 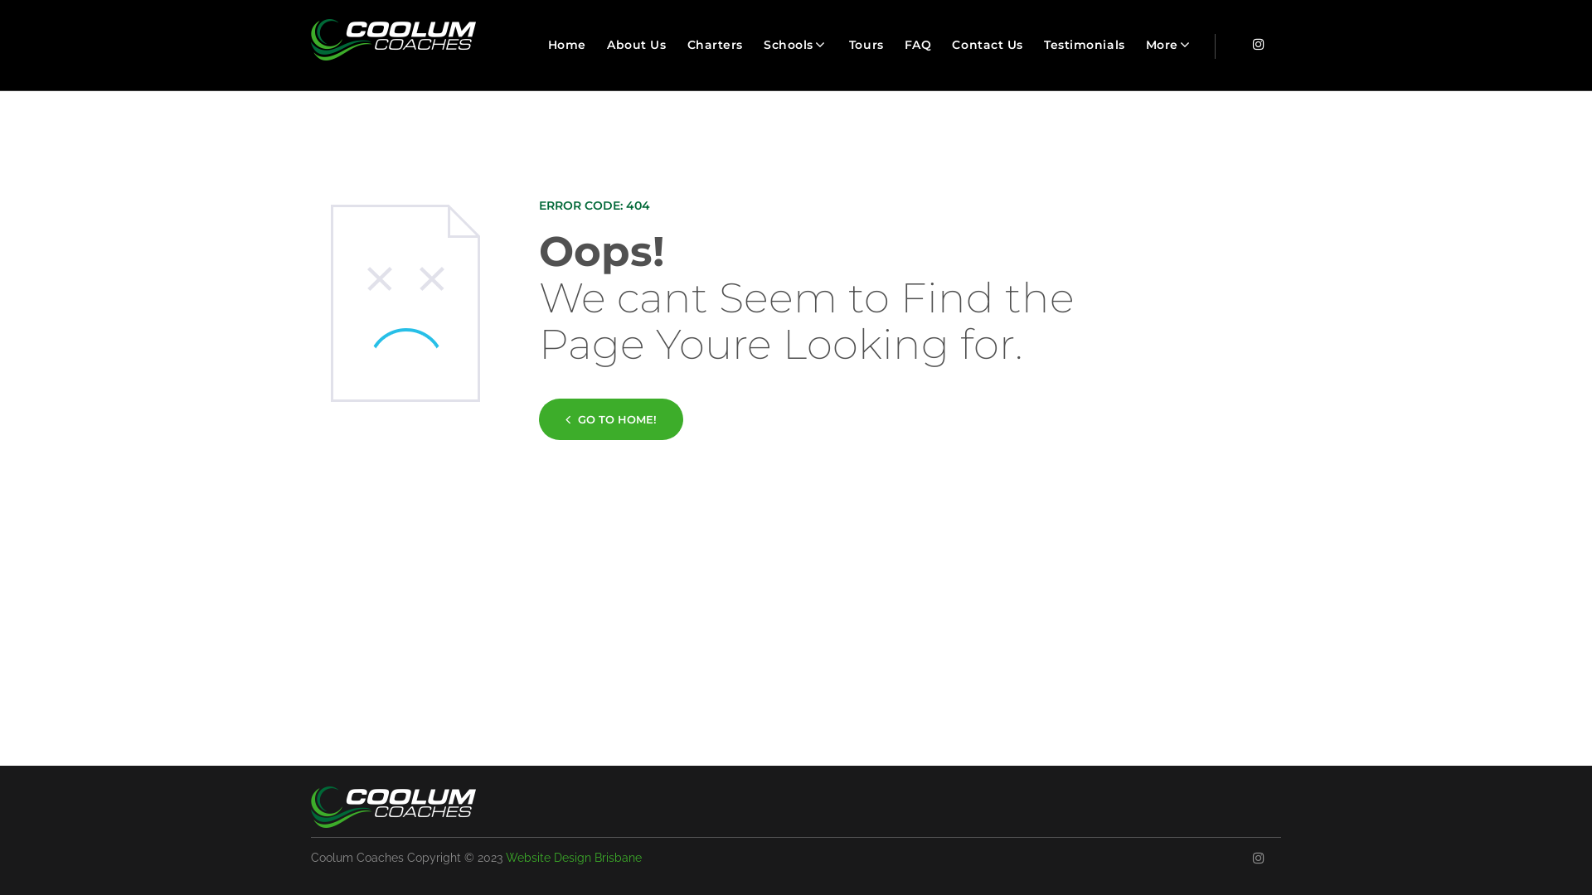 I want to click on Testimonials, so click(x=1085, y=45).